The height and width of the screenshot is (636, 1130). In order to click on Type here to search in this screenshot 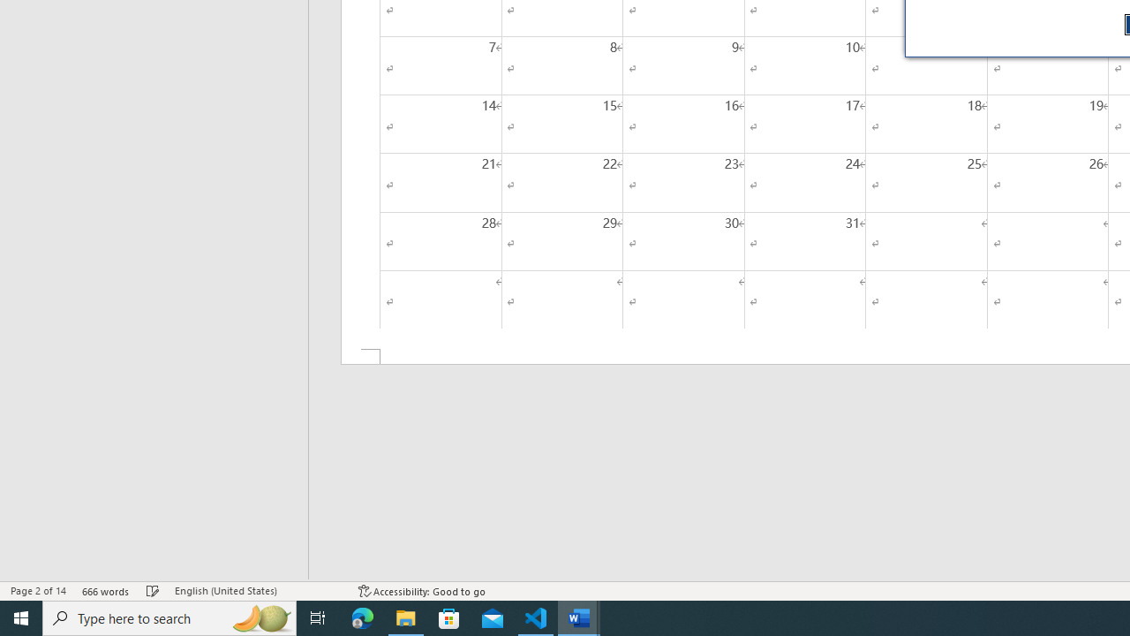, I will do `click(169, 618)`.